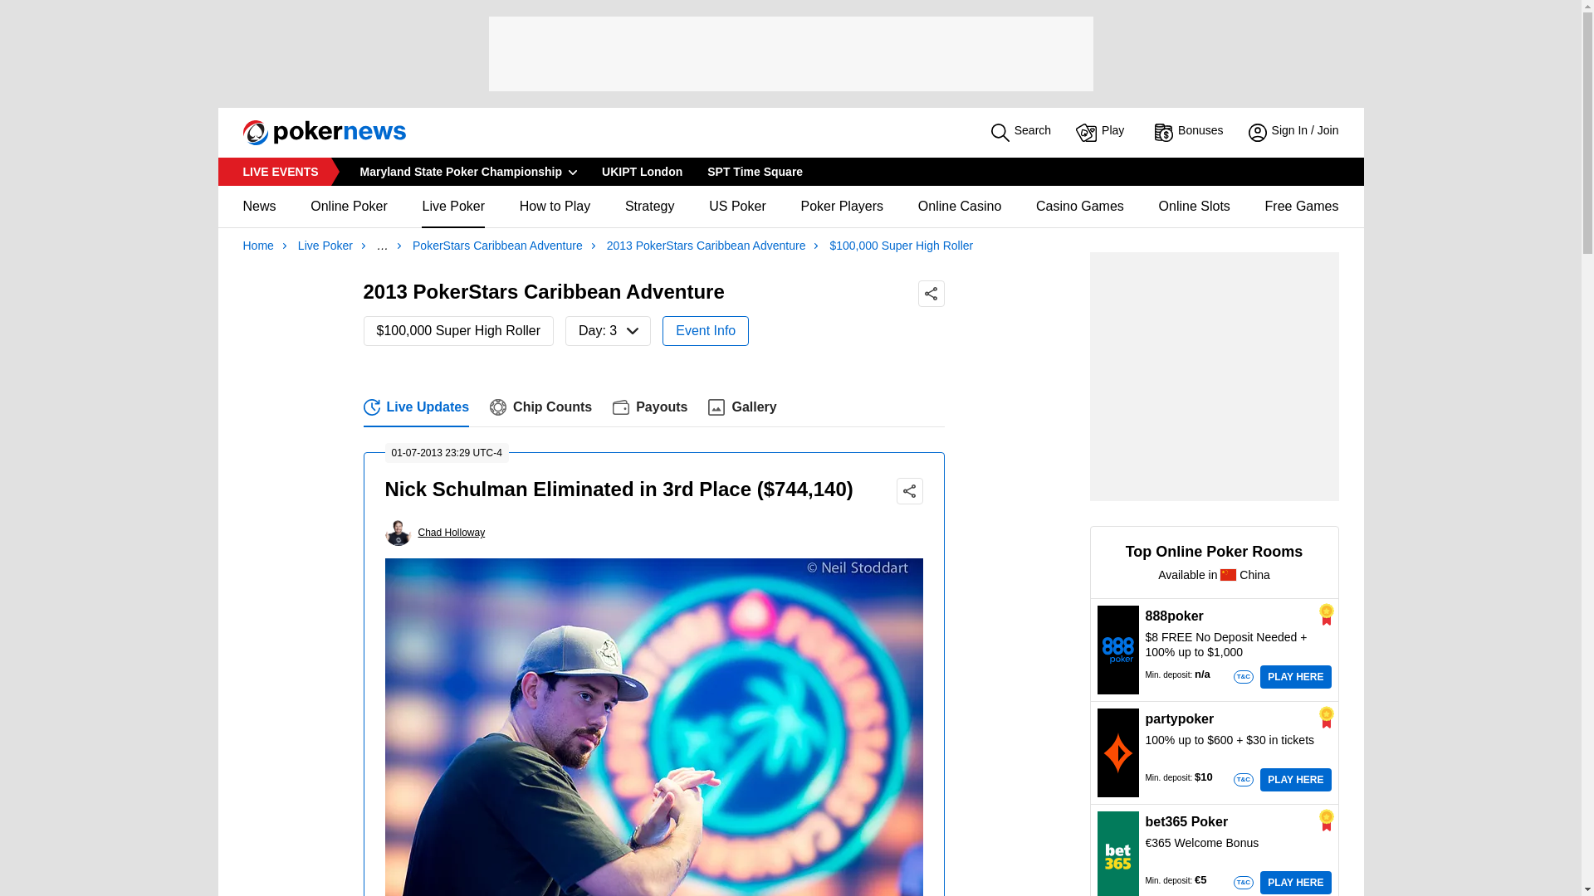 This screenshot has height=896, width=1594. What do you see at coordinates (1118, 752) in the screenshot?
I see `partypoker` at bounding box center [1118, 752].